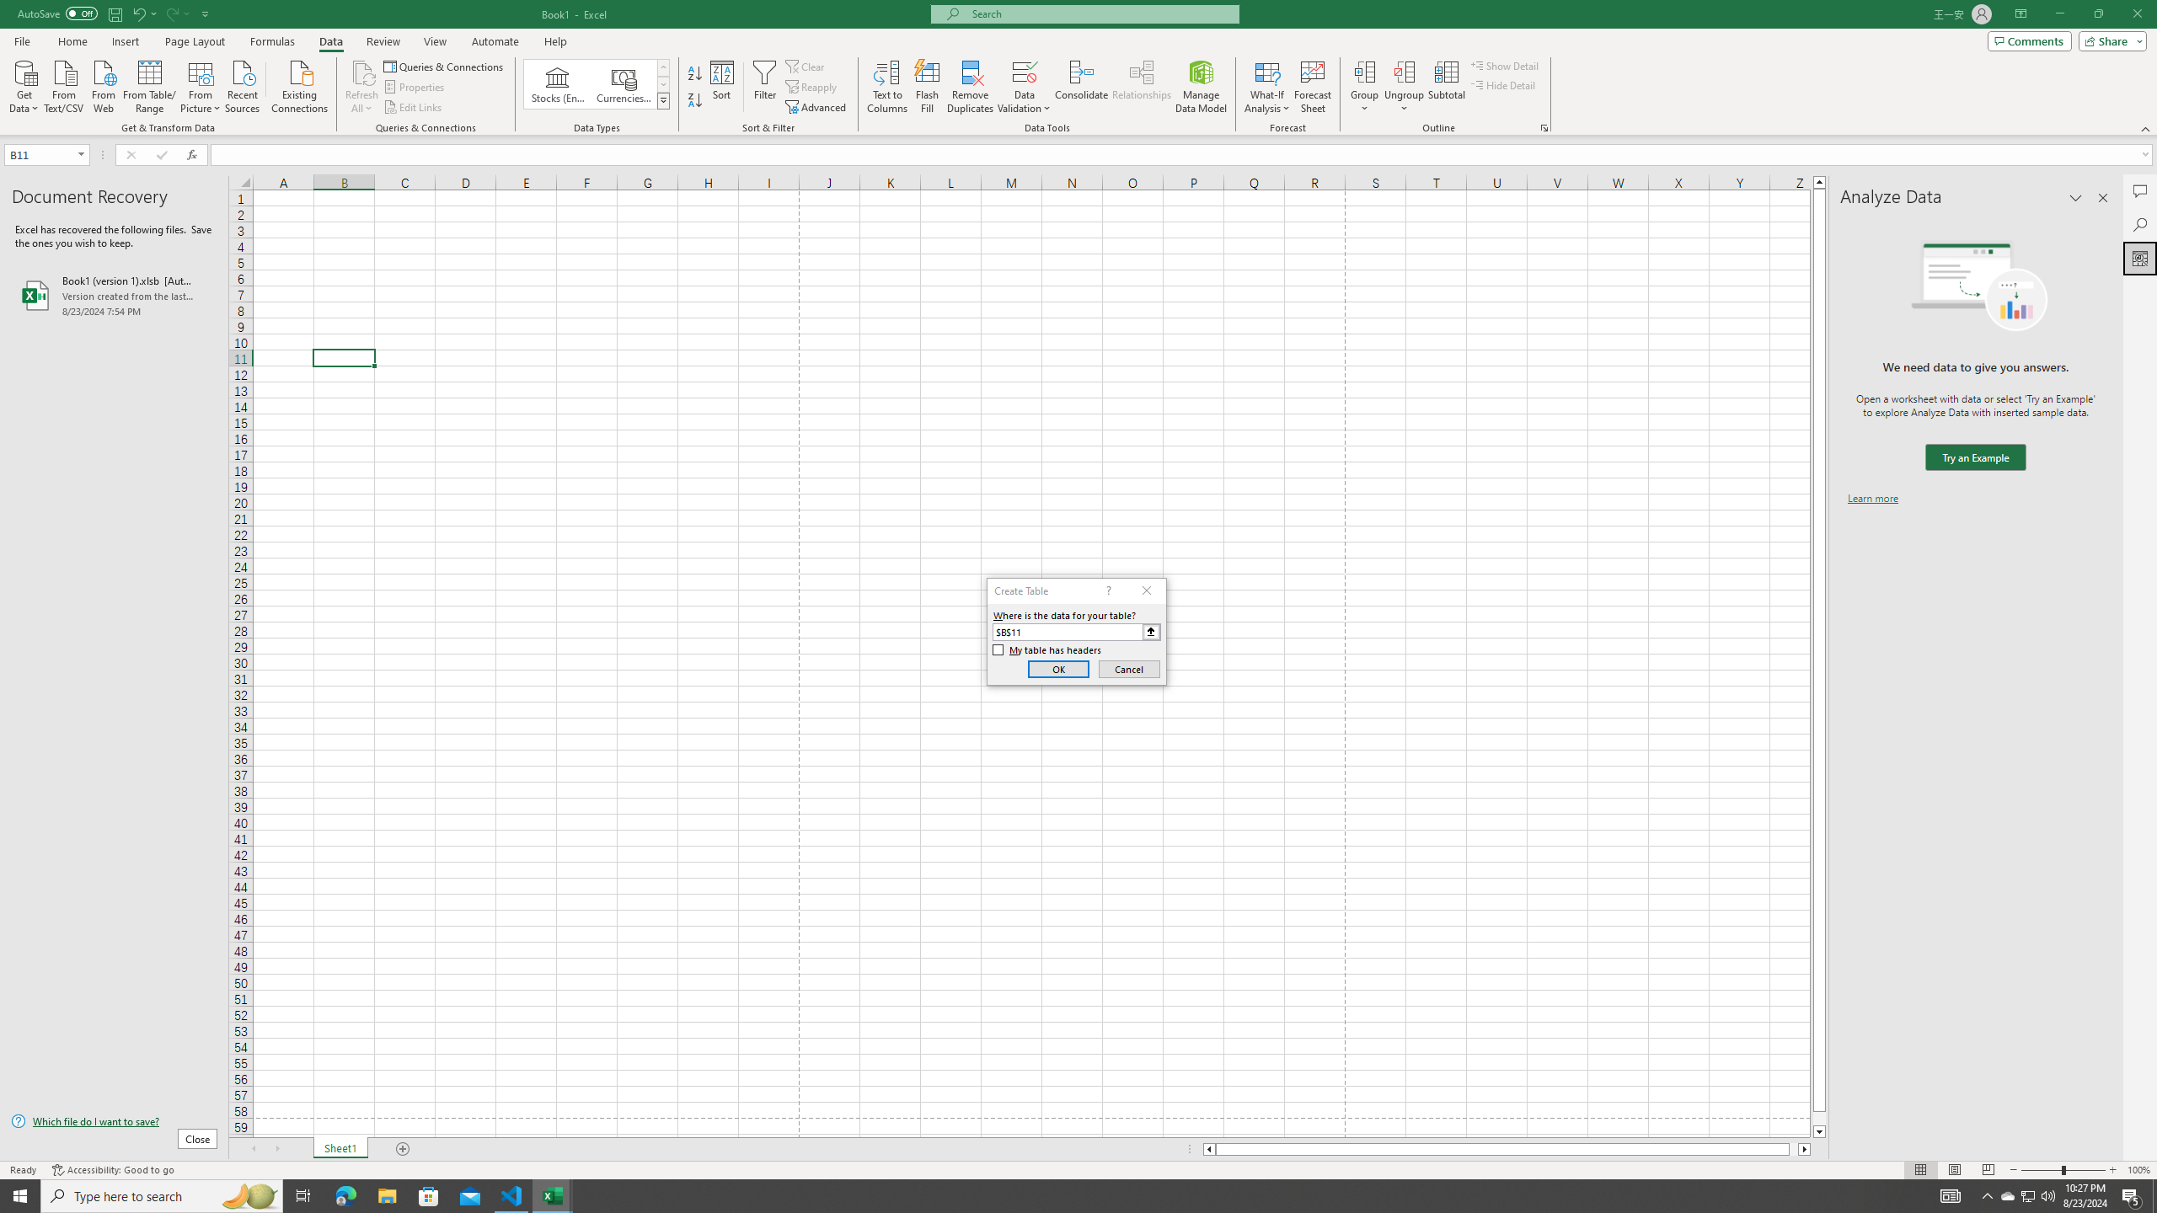 The height and width of the screenshot is (1213, 2157). What do you see at coordinates (362, 87) in the screenshot?
I see `Refresh All` at bounding box center [362, 87].